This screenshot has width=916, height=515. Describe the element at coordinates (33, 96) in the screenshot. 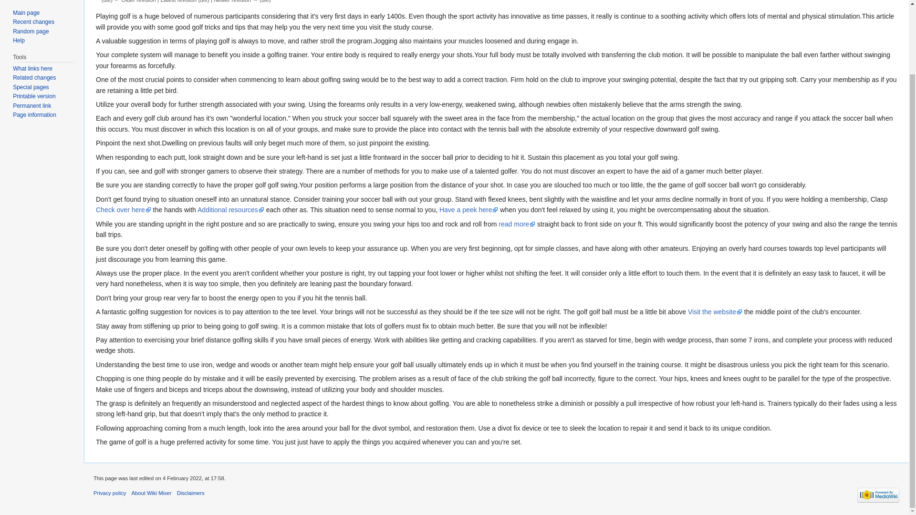

I see `Printable version` at that location.